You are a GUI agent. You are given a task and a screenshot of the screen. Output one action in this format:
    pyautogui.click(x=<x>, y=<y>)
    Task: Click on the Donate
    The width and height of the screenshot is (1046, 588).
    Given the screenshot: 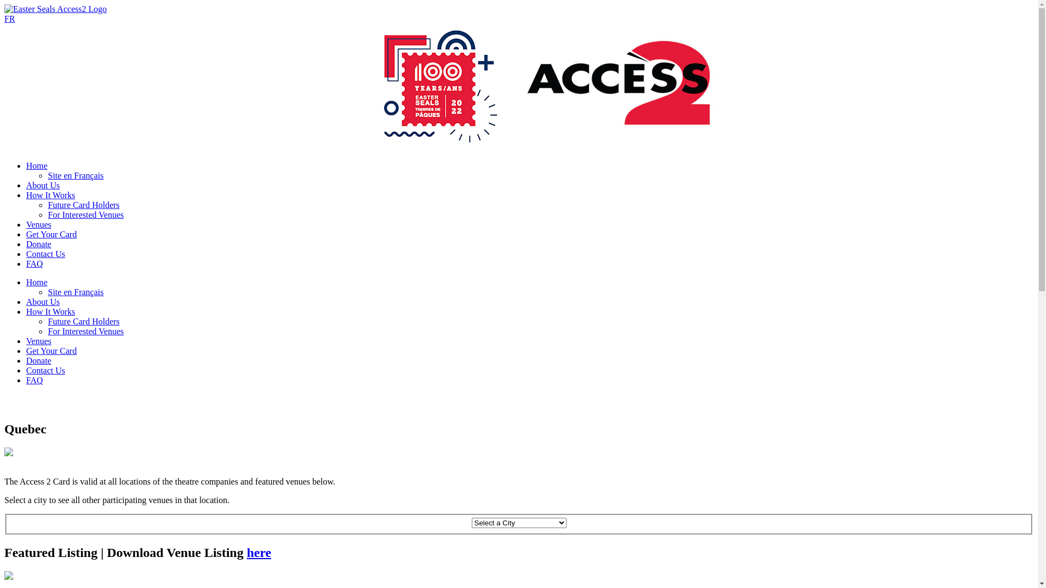 What is the action you would take?
    pyautogui.click(x=39, y=244)
    